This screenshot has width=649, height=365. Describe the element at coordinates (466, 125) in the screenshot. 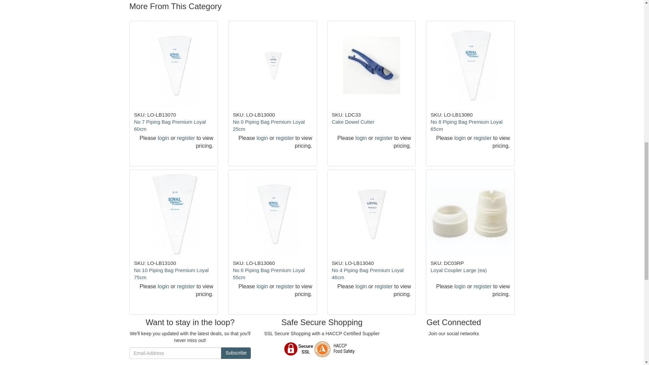

I see `No 8 Piping Bag Premium Loyal 65cm` at that location.